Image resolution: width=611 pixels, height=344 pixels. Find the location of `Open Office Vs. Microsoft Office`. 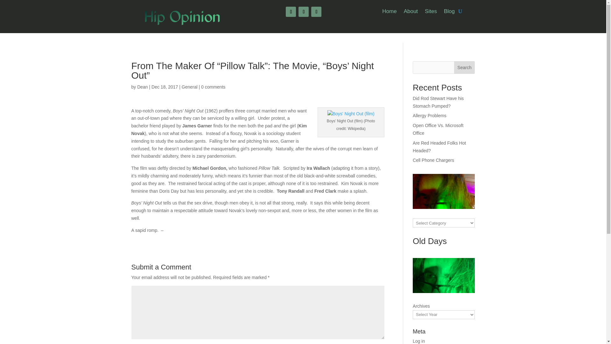

Open Office Vs. Microsoft Office is located at coordinates (438, 129).